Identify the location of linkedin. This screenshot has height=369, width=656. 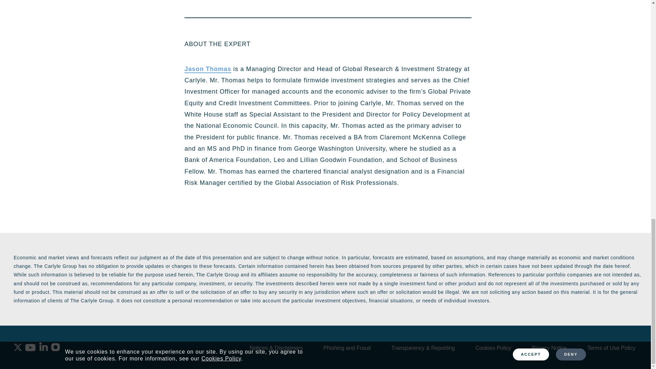
(44, 346).